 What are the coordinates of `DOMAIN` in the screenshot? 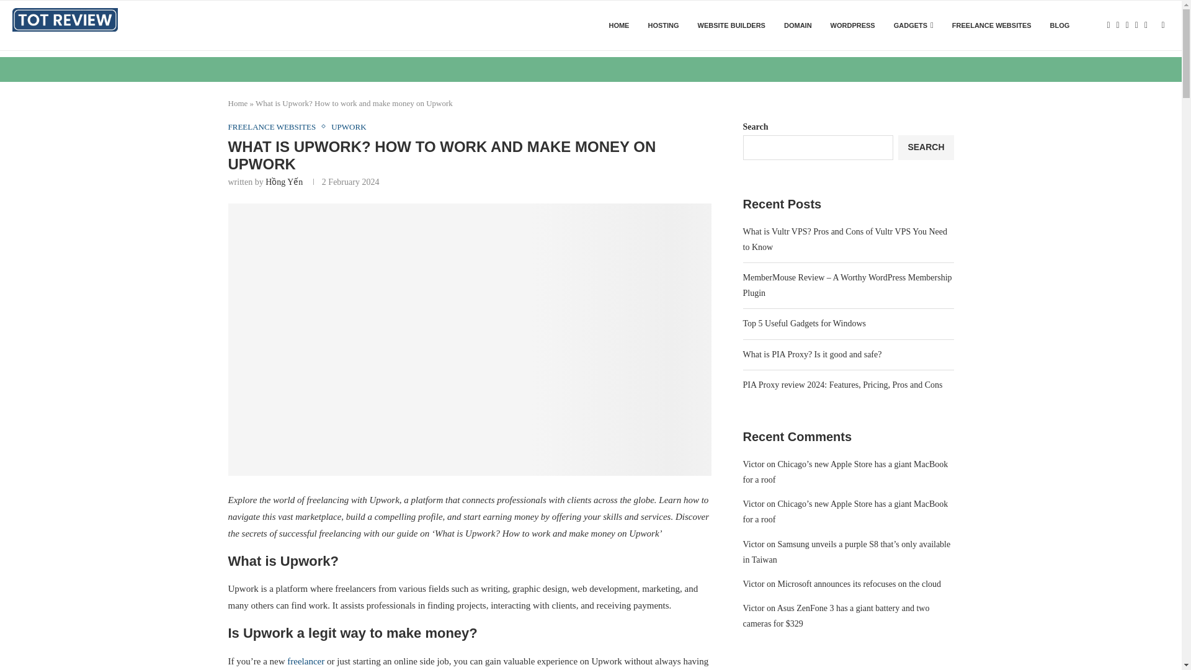 It's located at (798, 25).